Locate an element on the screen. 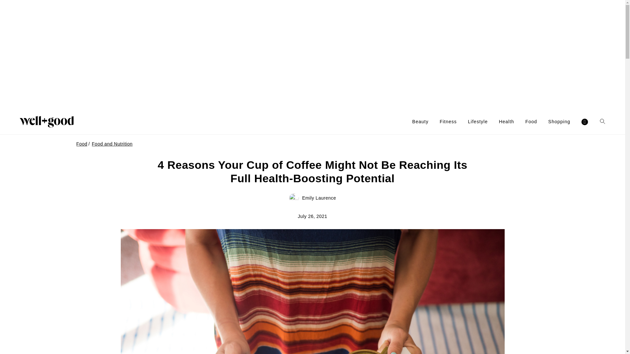 The image size is (630, 354). Beauty is located at coordinates (420, 122).